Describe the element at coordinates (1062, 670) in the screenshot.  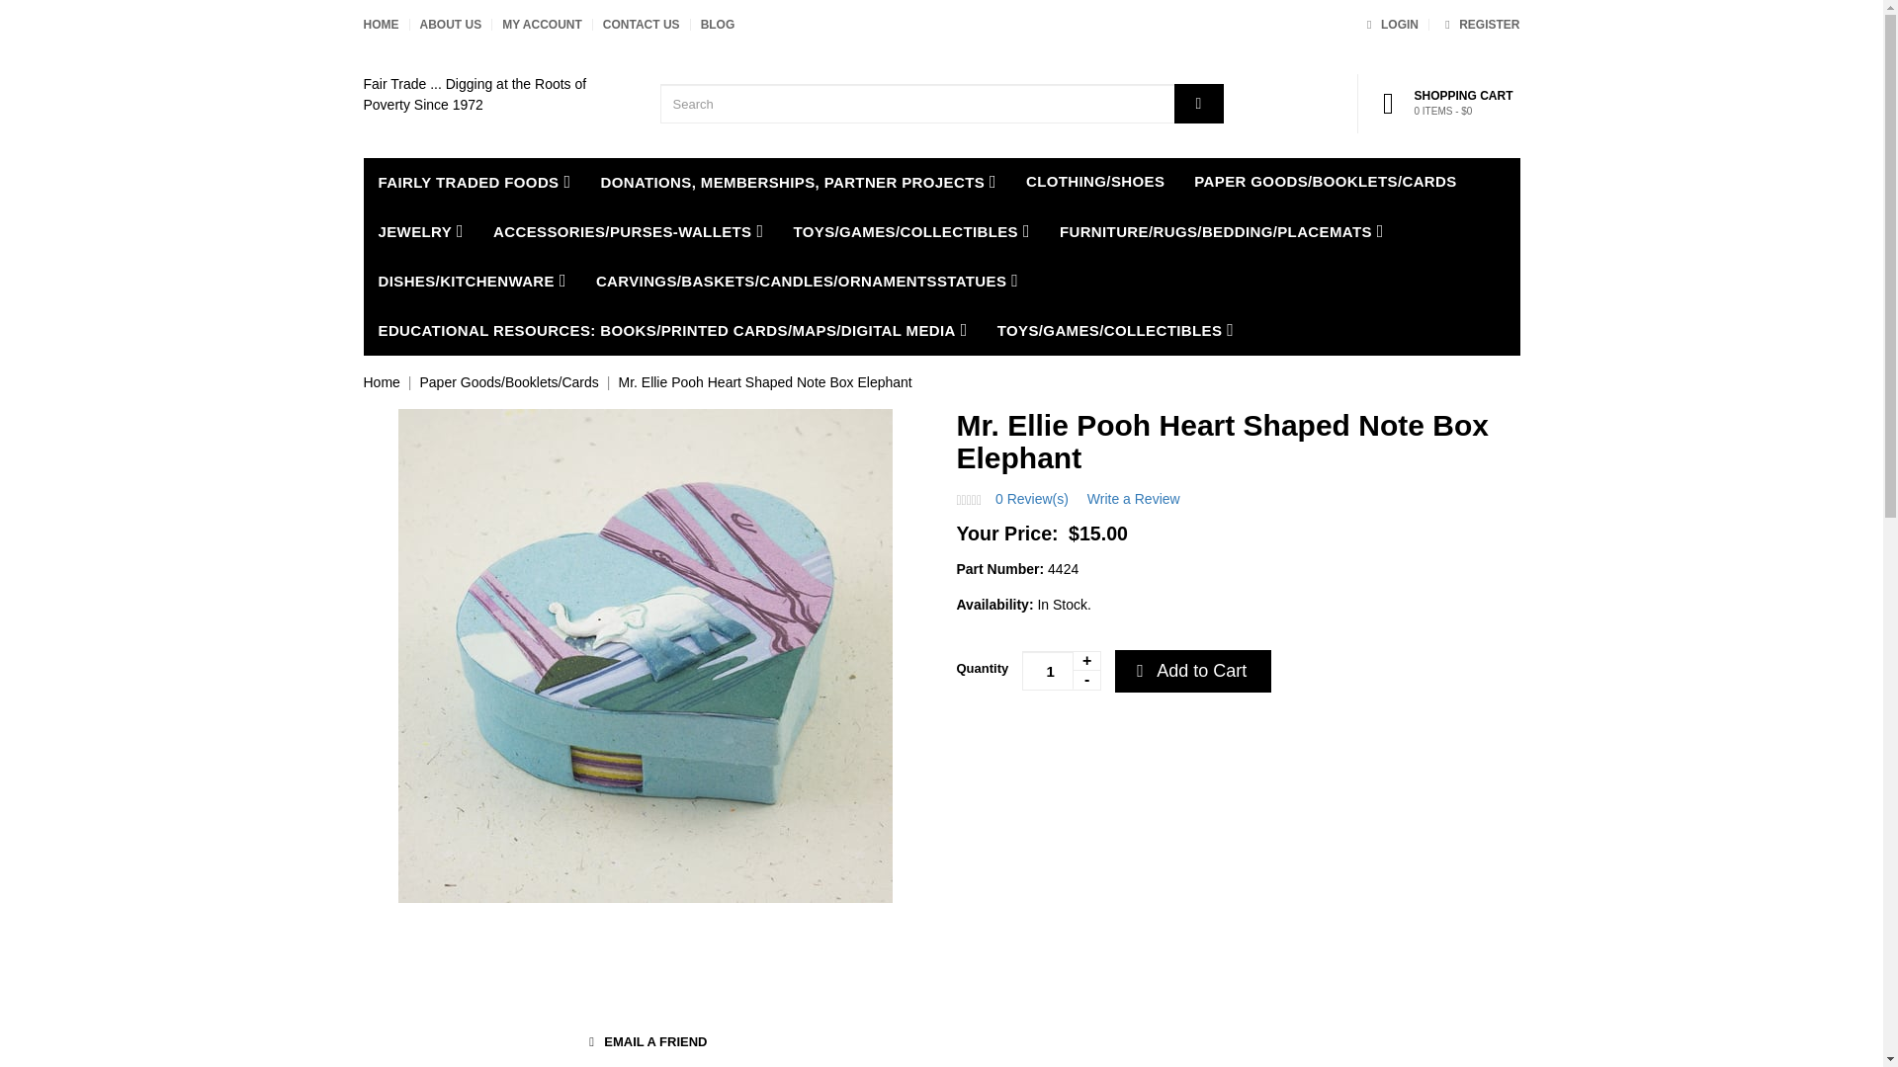
I see `1` at that location.